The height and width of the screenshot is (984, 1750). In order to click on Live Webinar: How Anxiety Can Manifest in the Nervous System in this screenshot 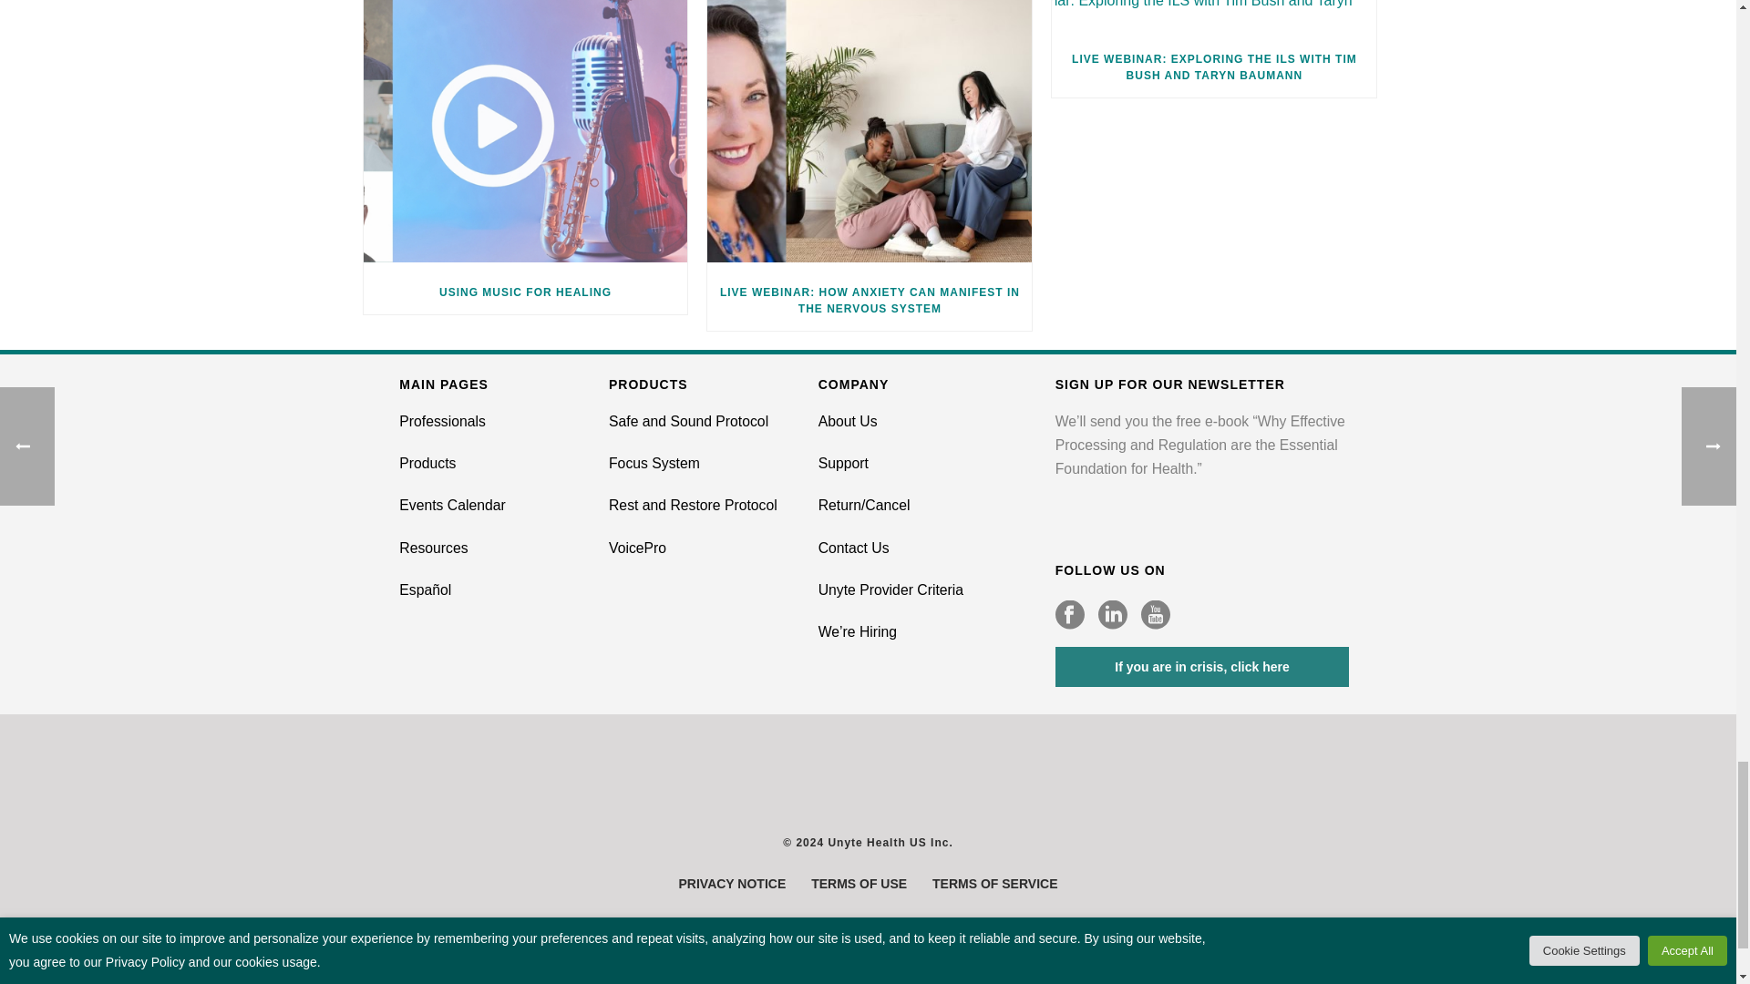, I will do `click(870, 135)`.